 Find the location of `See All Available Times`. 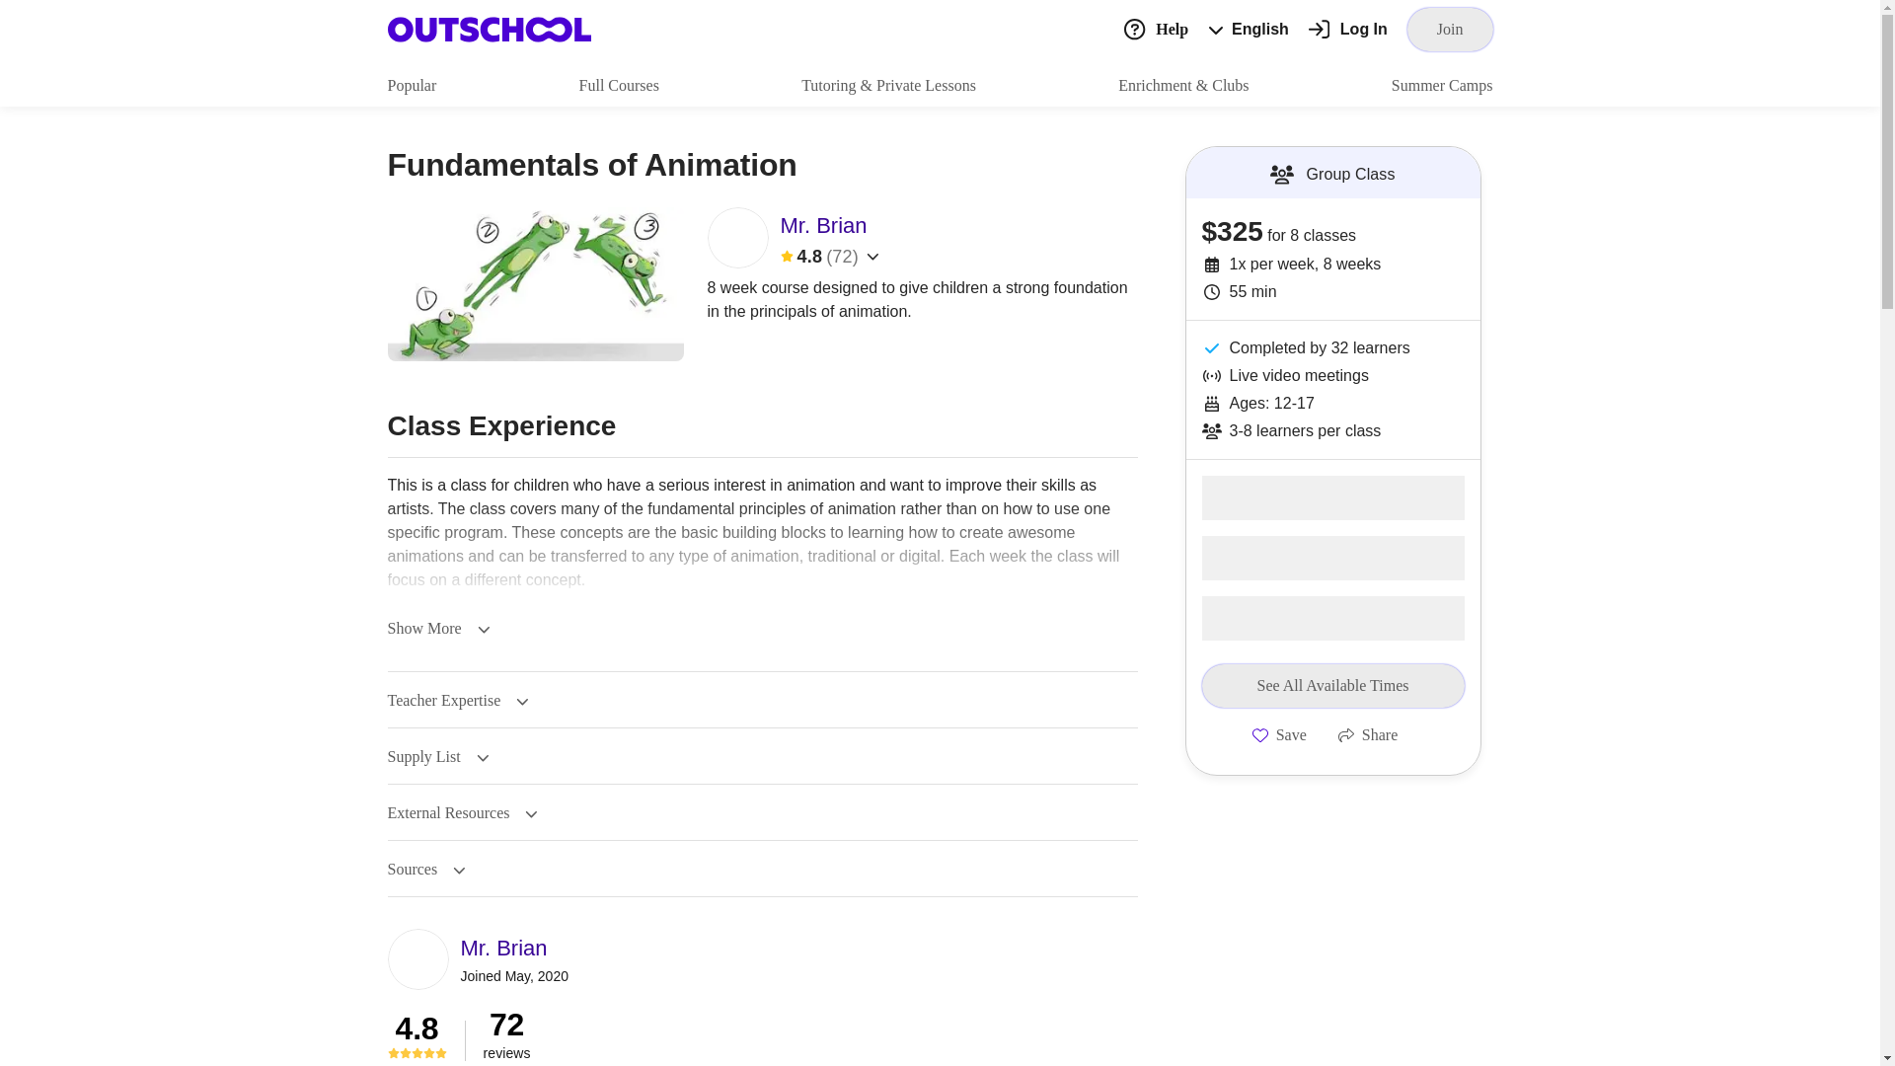

See All Available Times is located at coordinates (1332, 685).